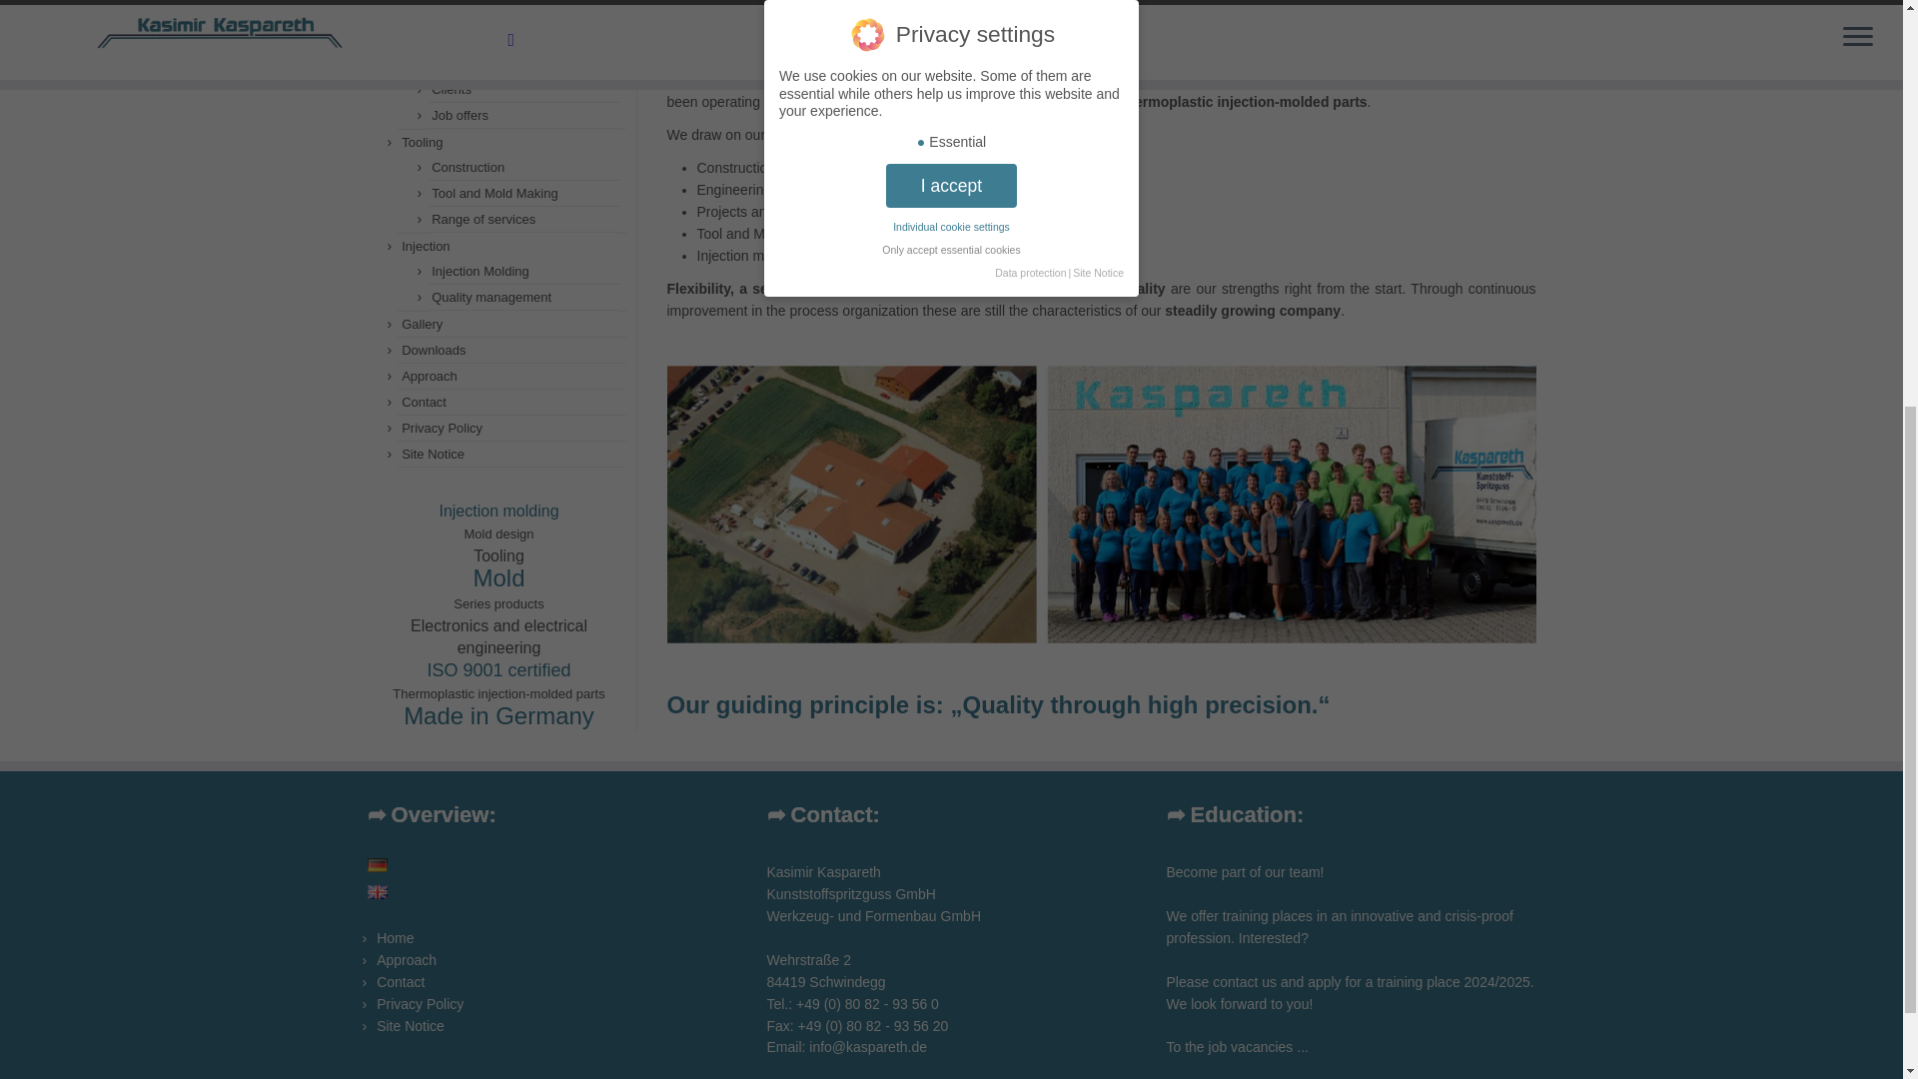 The height and width of the screenshot is (1079, 1918). I want to click on Timeline, so click(456, 38).